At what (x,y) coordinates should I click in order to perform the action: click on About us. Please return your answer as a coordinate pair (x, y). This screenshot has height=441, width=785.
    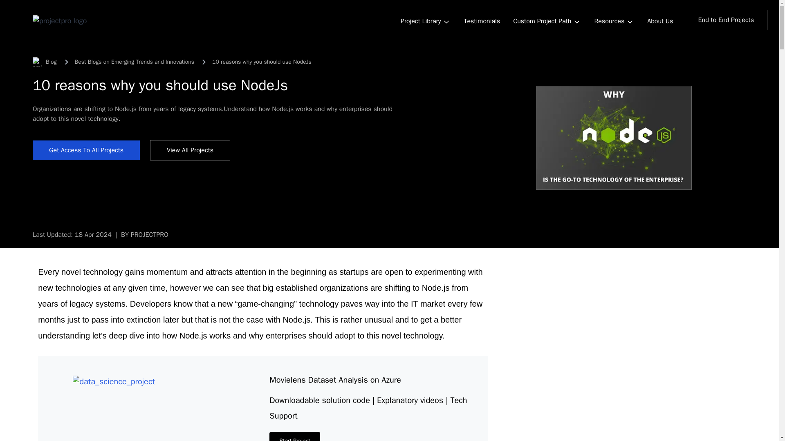
    Looking at the image, I should click on (660, 21).